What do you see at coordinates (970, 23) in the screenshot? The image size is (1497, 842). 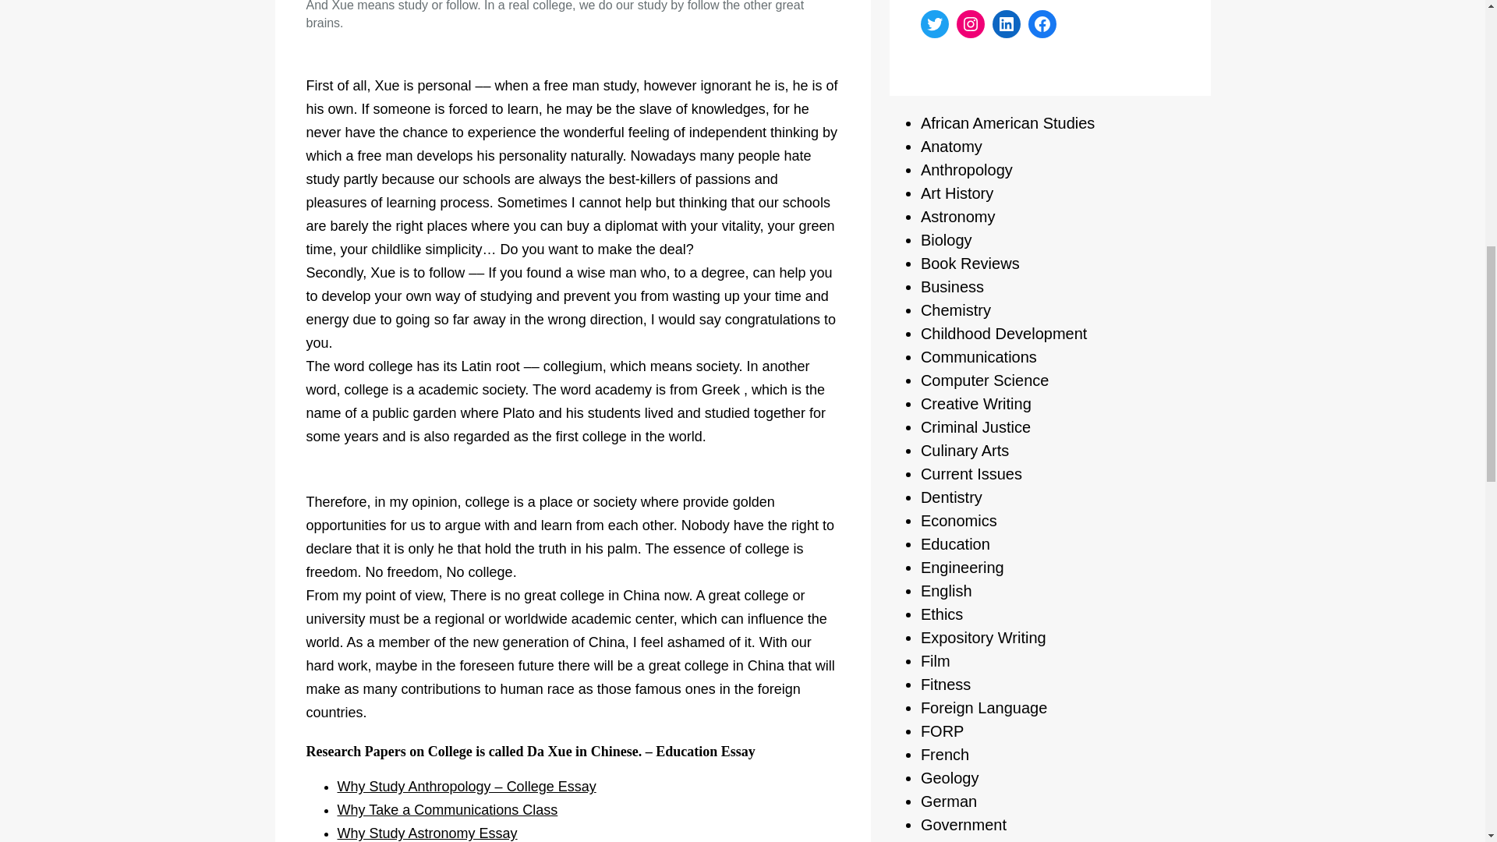 I see `Instagram` at bounding box center [970, 23].